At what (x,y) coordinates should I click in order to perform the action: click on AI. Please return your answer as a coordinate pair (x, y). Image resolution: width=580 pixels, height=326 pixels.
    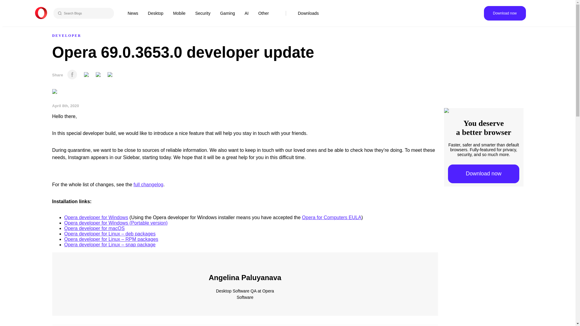
    Looking at the image, I should click on (246, 13).